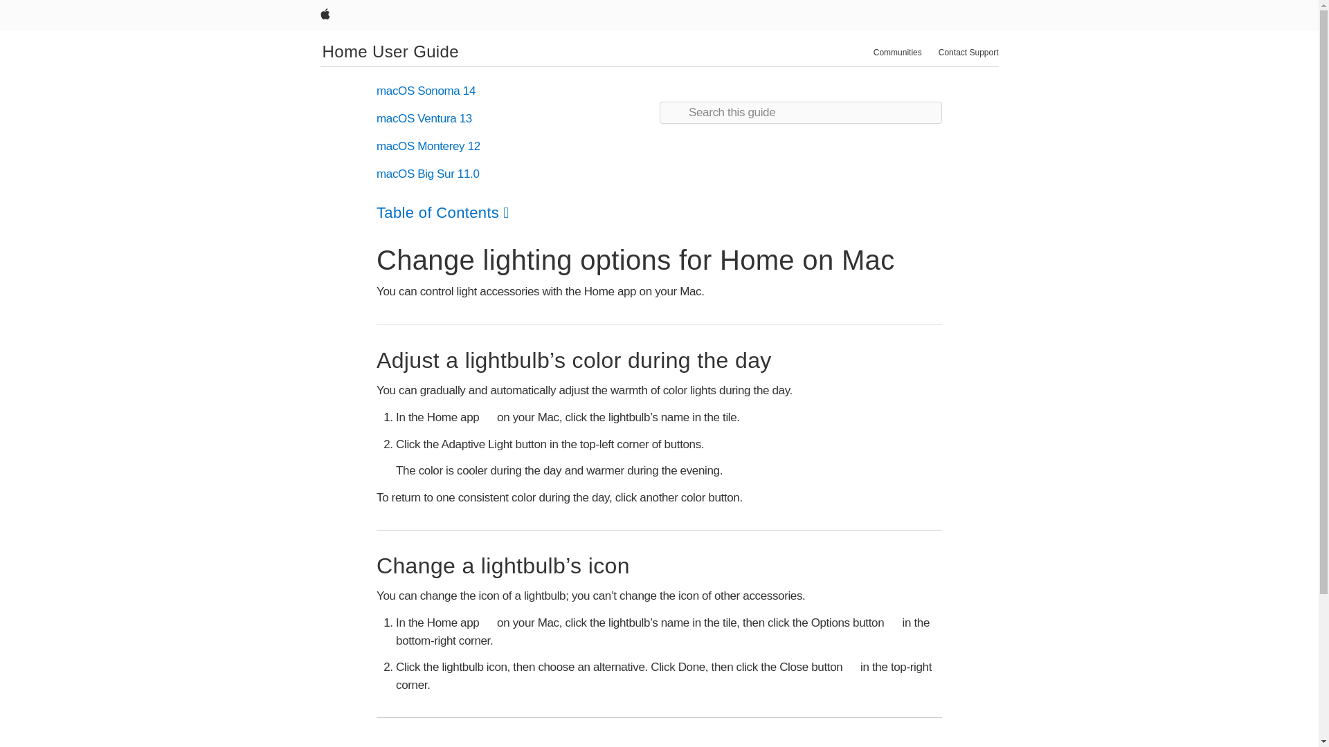 The width and height of the screenshot is (1329, 747). Describe the element at coordinates (426, 91) in the screenshot. I see `macOS Sonoma 14` at that location.